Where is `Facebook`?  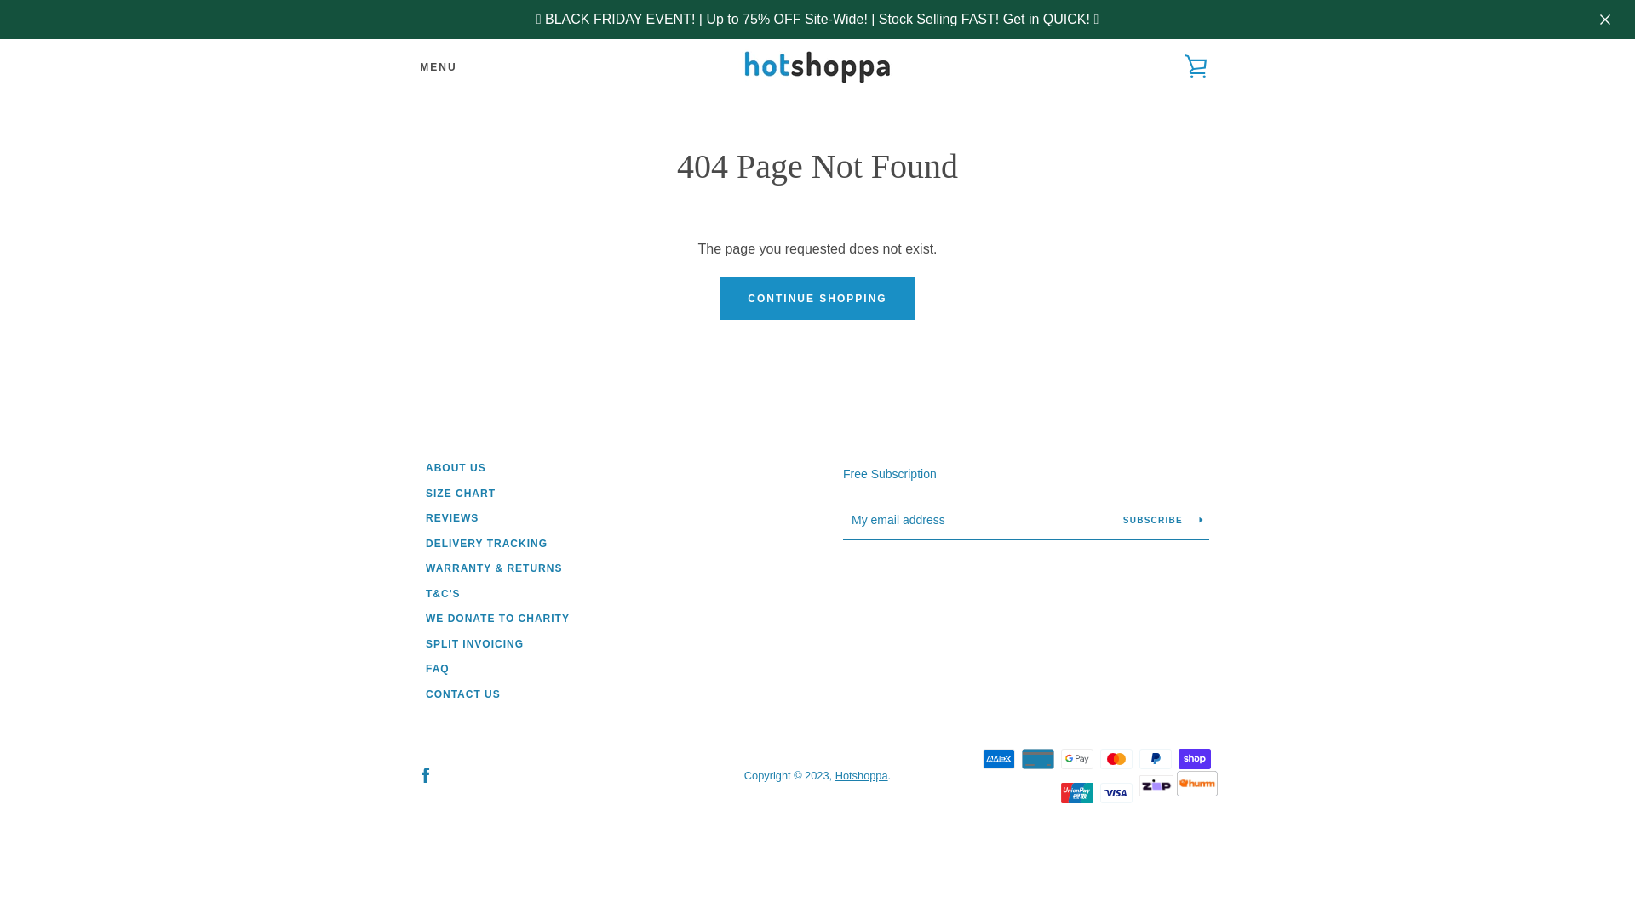 Facebook is located at coordinates (426, 774).